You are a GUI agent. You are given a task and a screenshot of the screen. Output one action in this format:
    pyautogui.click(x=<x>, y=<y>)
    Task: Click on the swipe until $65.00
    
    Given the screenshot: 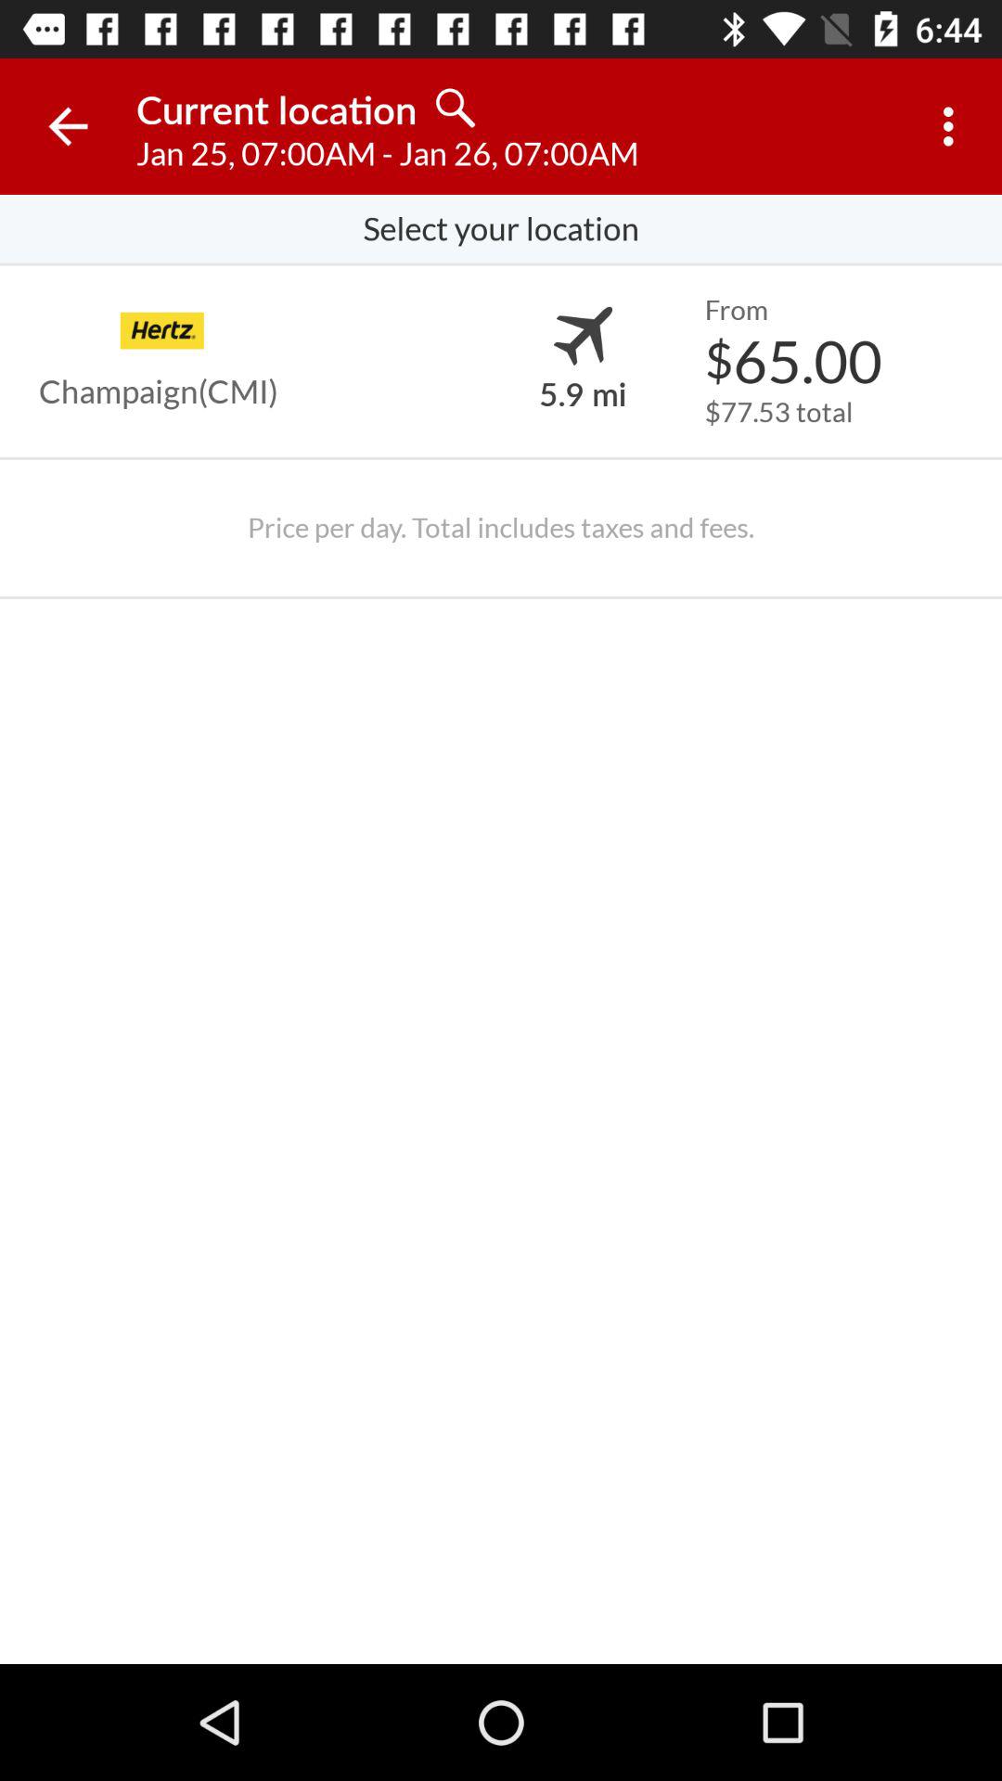 What is the action you would take?
    pyautogui.click(x=793, y=360)
    